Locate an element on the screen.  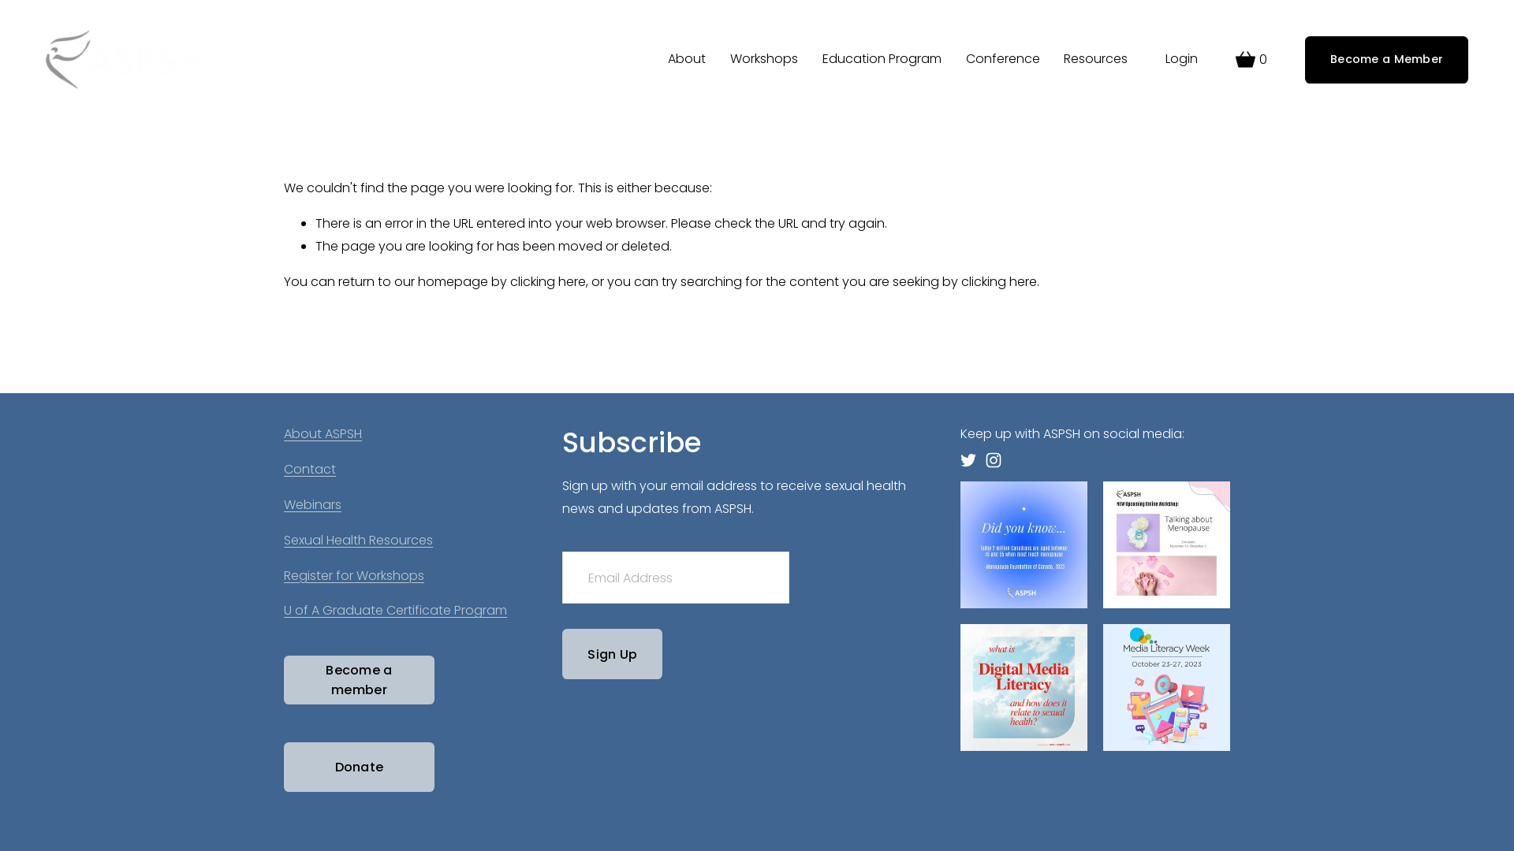
Conference is located at coordinates (1003, 60).